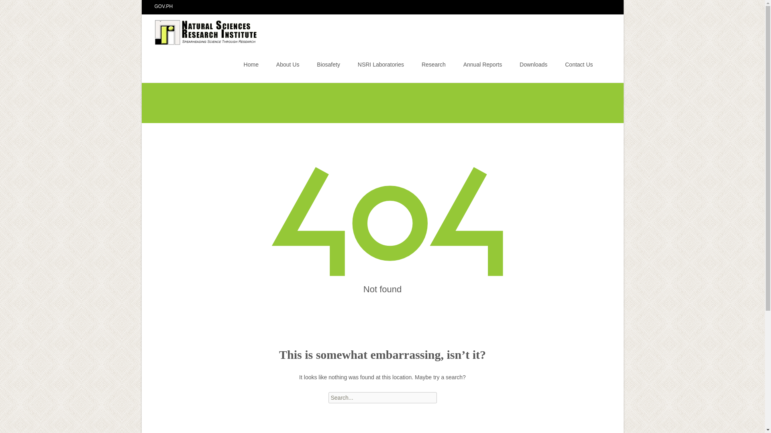 This screenshot has width=771, height=433. What do you see at coordinates (18, 7) in the screenshot?
I see `Search` at bounding box center [18, 7].